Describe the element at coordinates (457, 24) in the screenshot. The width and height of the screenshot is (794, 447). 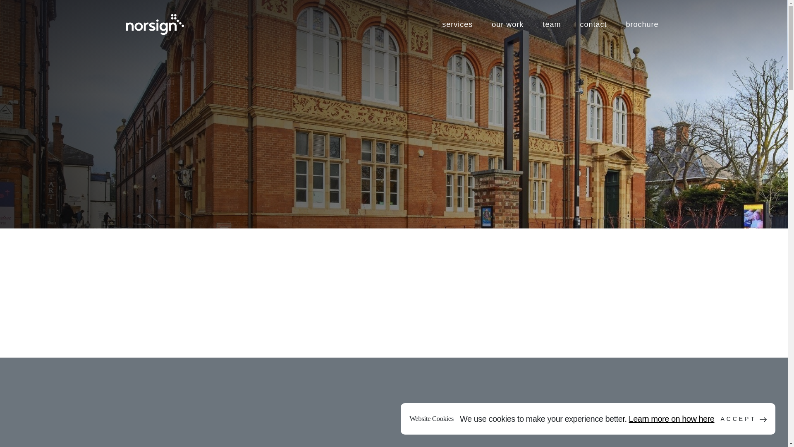
I see `services` at that location.